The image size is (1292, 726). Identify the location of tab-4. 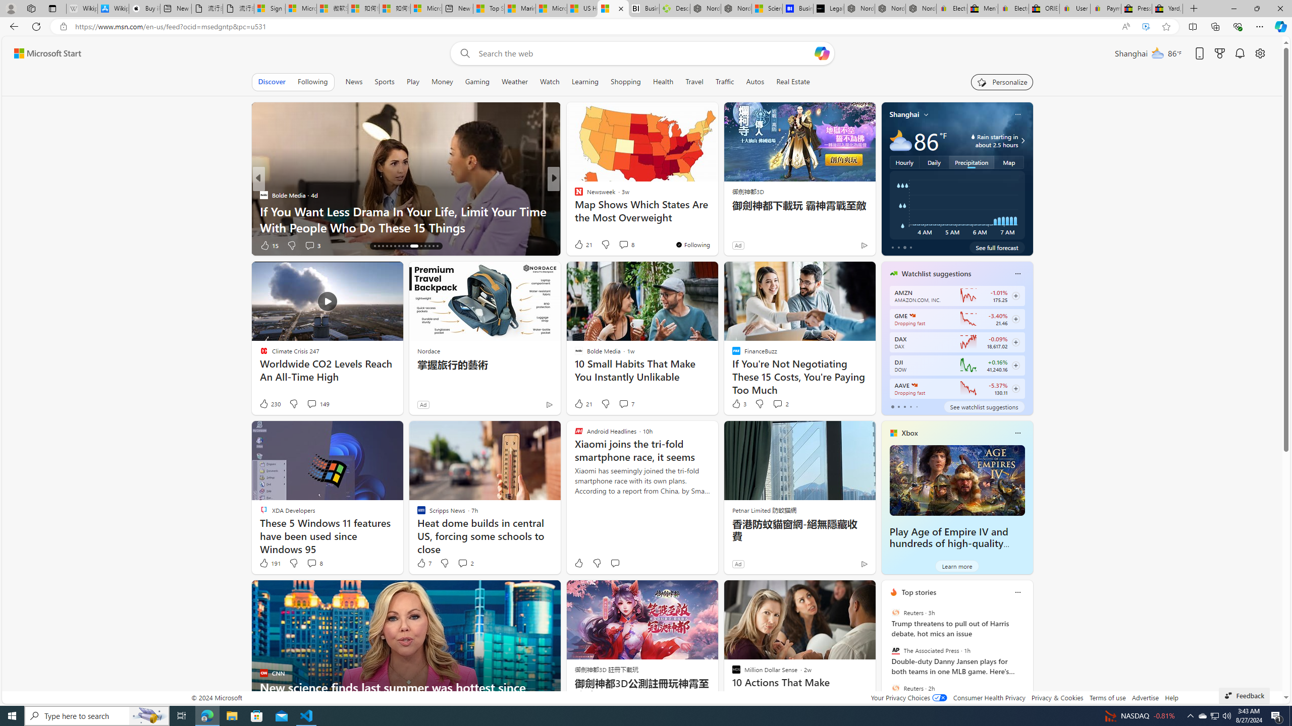
(917, 406).